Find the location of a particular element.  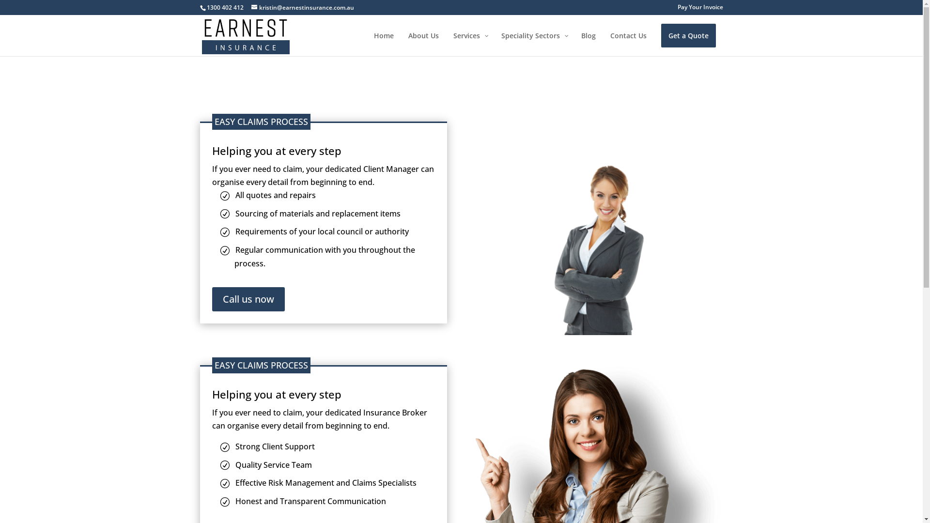

1300 402 412 is located at coordinates (225, 8).